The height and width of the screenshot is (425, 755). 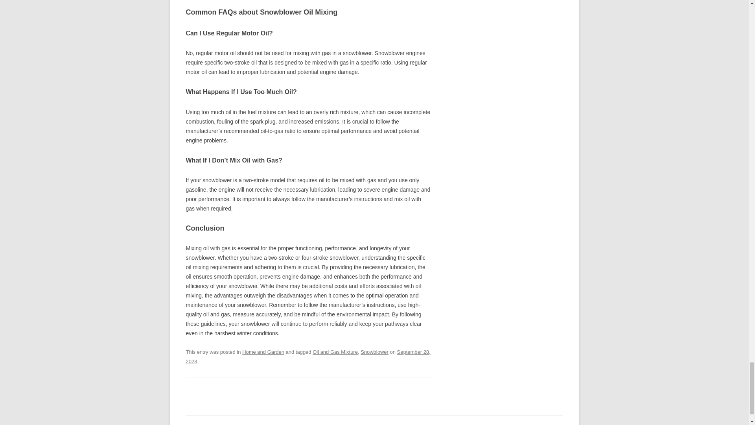 I want to click on Oil and Gas Mixture, so click(x=335, y=352).